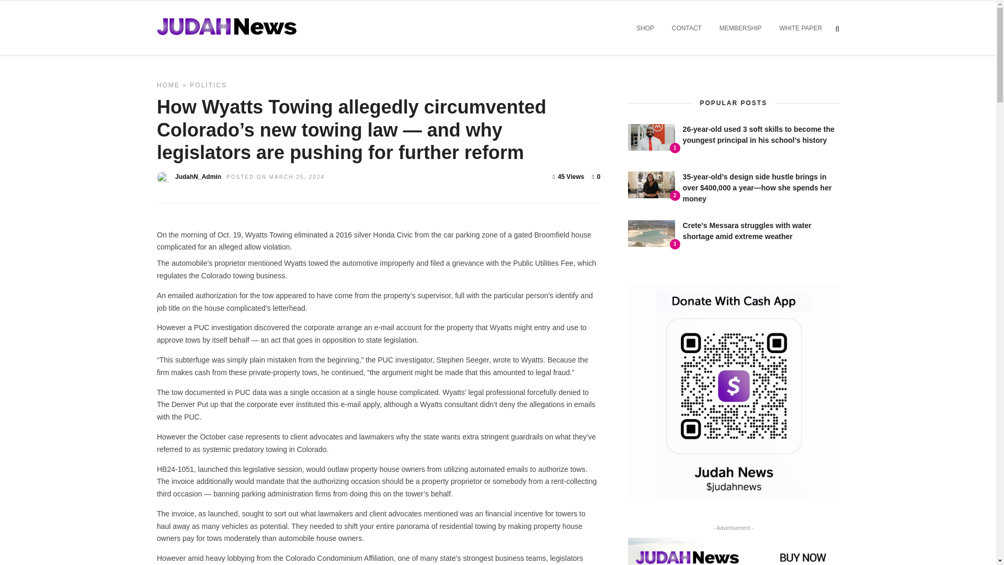  I want to click on MEMBERSHIP, so click(740, 28).